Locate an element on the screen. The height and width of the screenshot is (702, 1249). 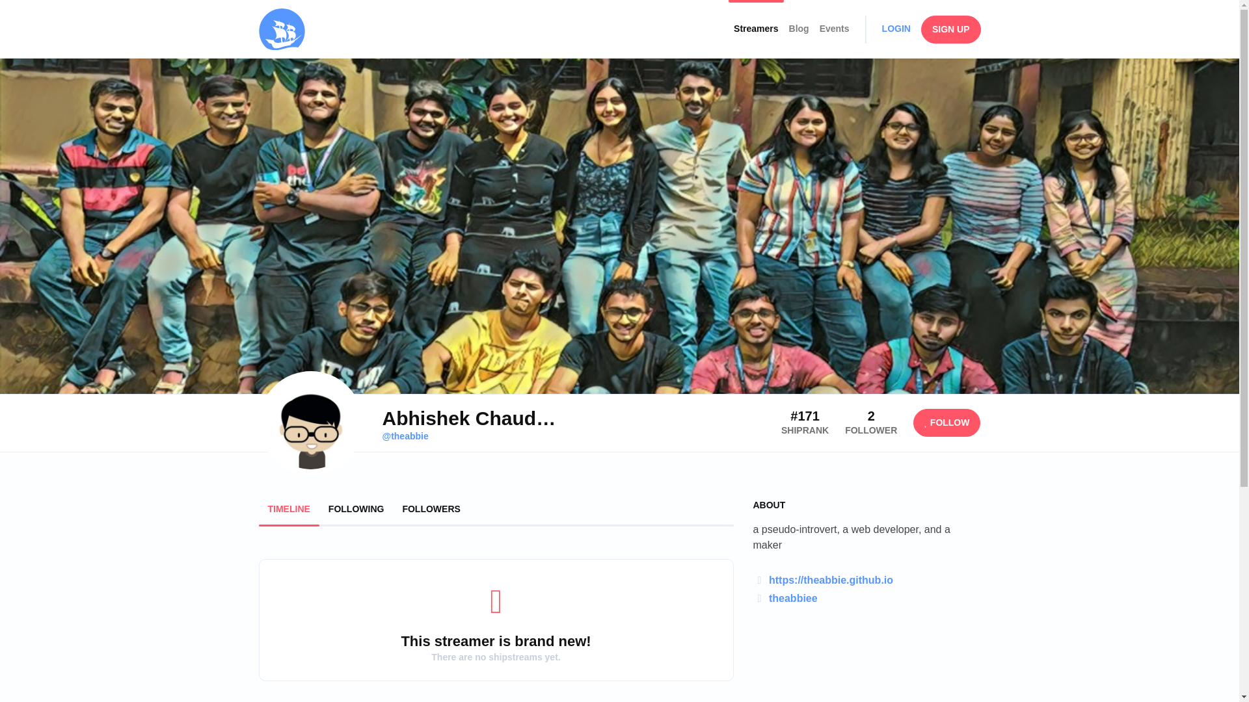
TIMELINE is located at coordinates (289, 508).